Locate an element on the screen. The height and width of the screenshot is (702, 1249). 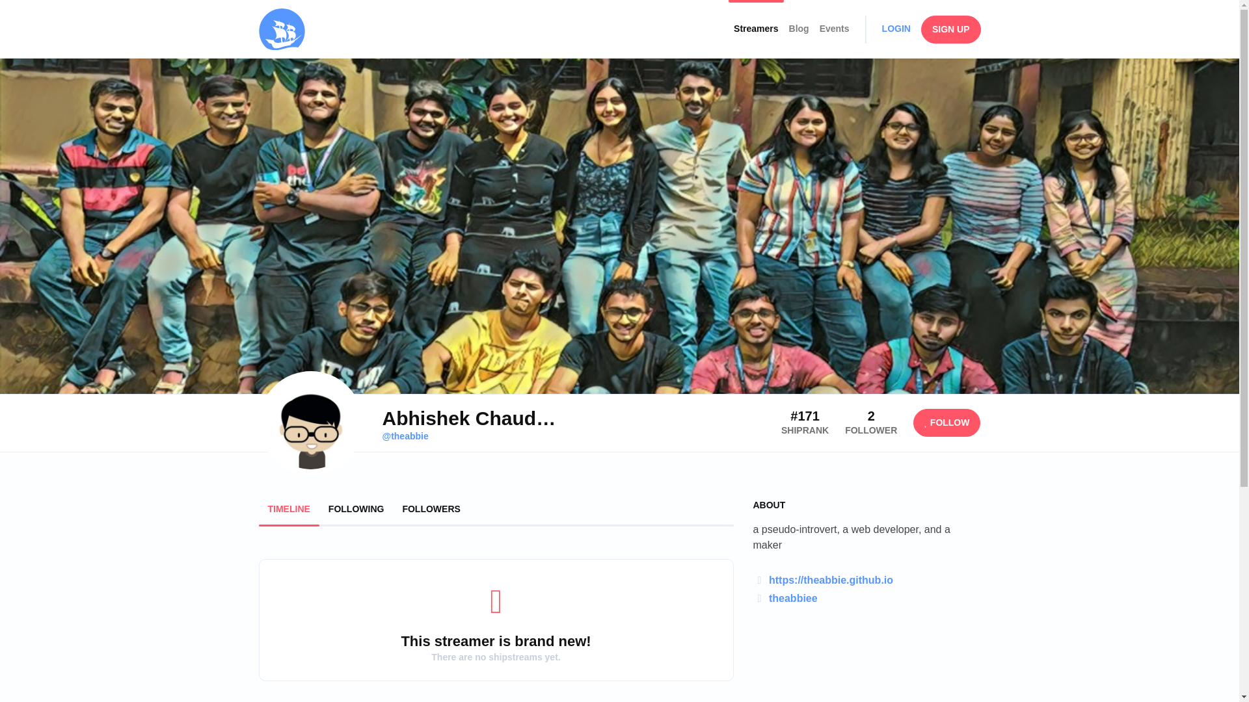
TIMELINE is located at coordinates (289, 508).